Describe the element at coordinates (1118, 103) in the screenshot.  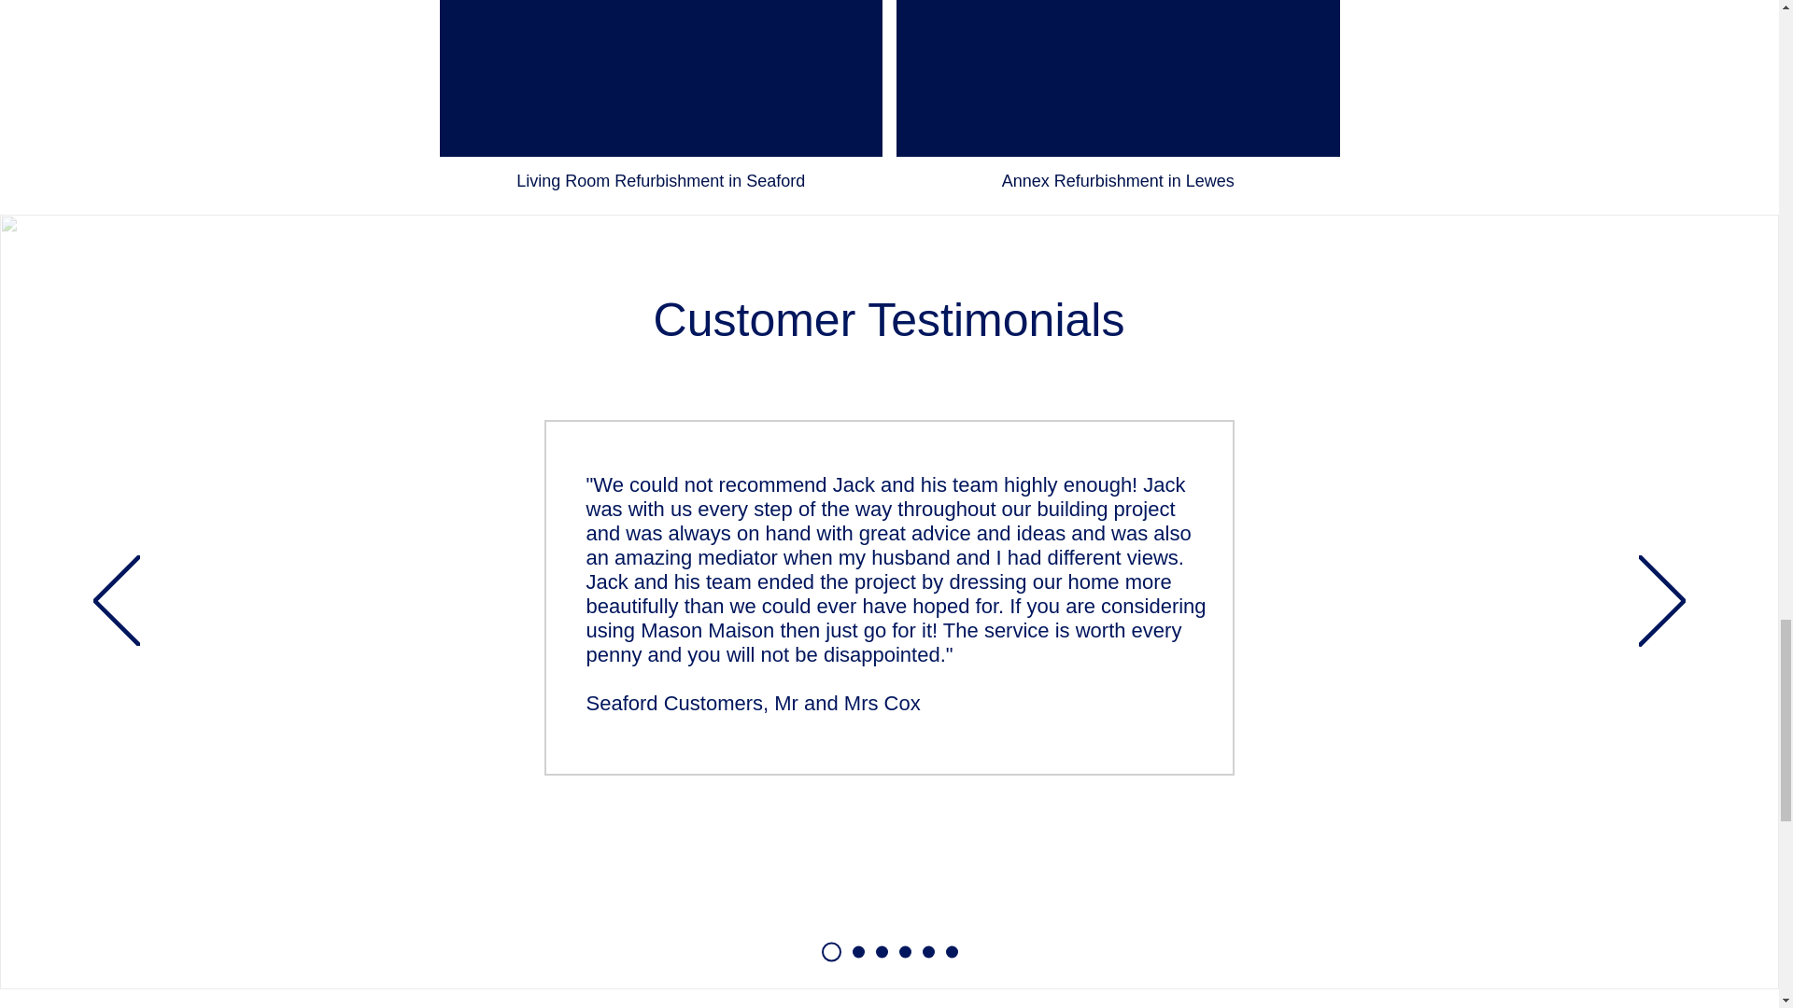
I see `Annex Refurbishment in Lewes` at that location.